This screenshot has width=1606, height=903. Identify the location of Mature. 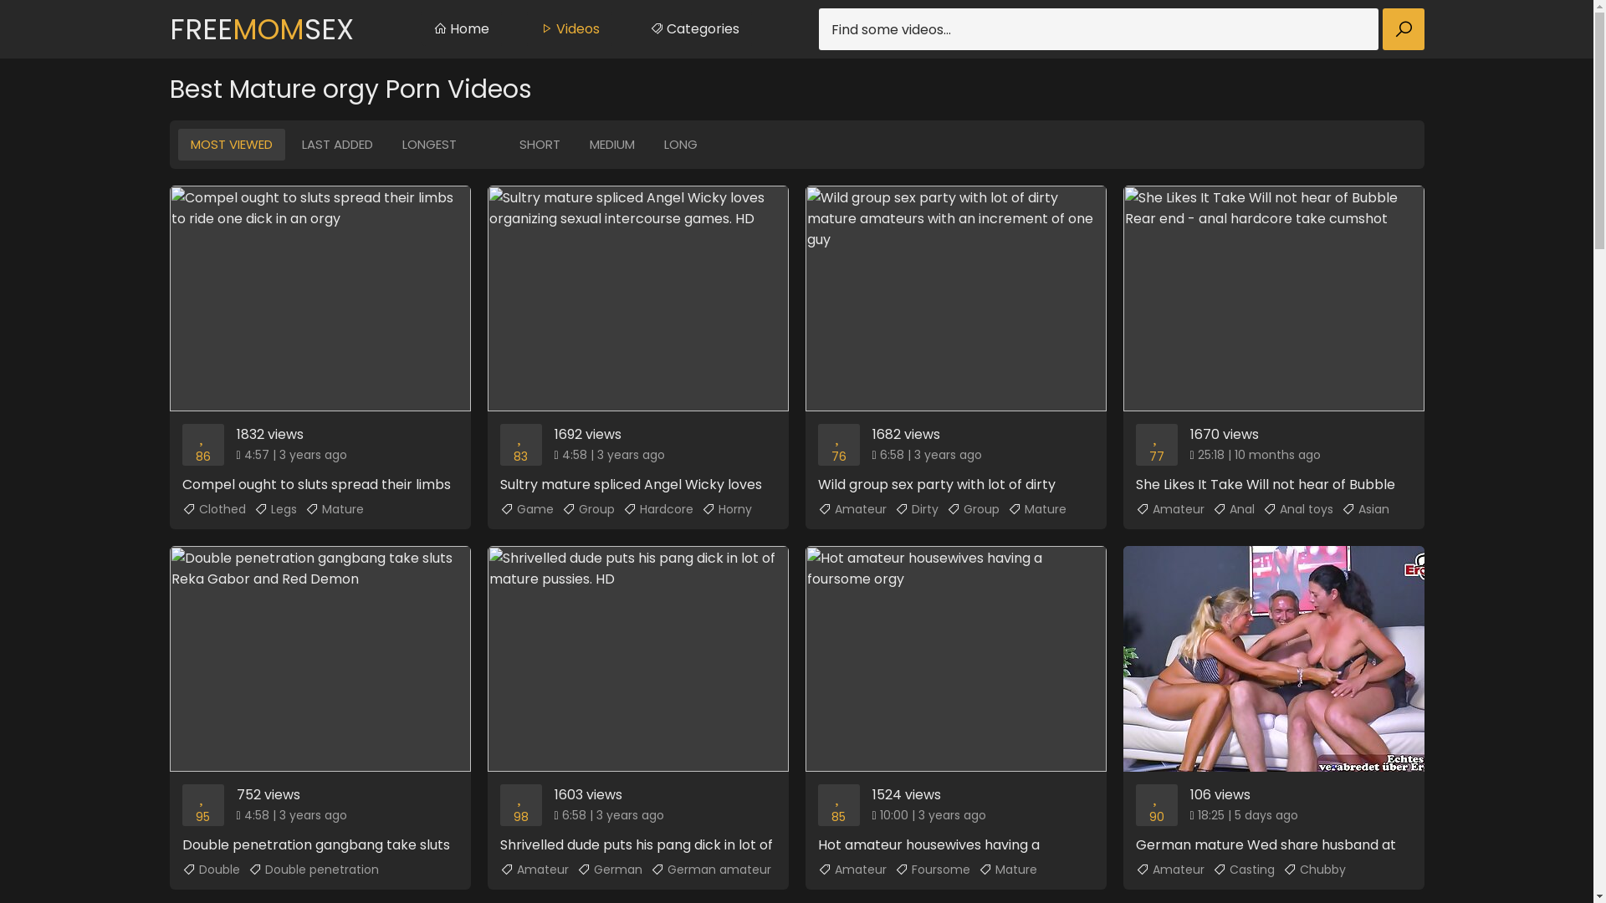
(1036, 509).